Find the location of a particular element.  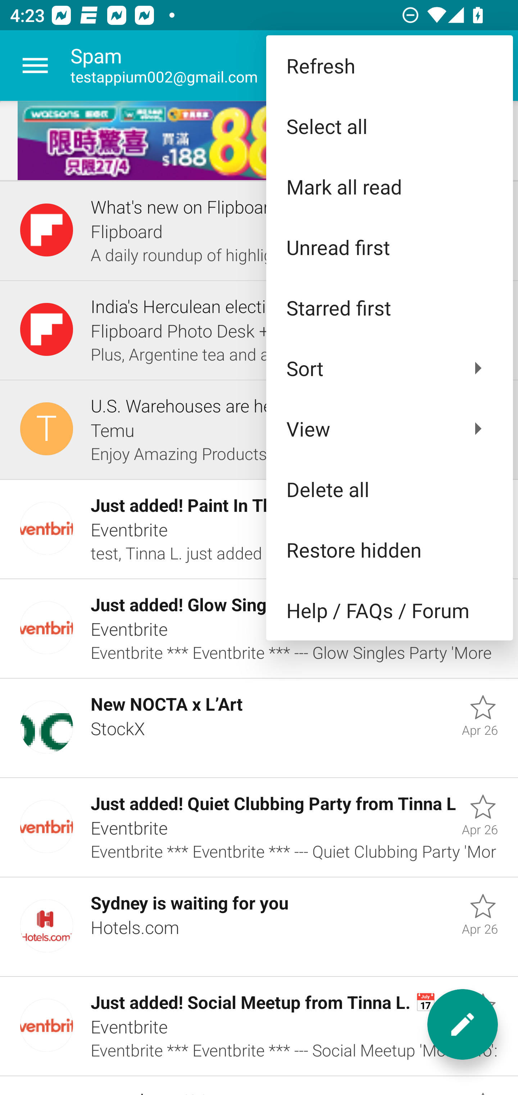

Restore hidden is located at coordinates (389, 550).